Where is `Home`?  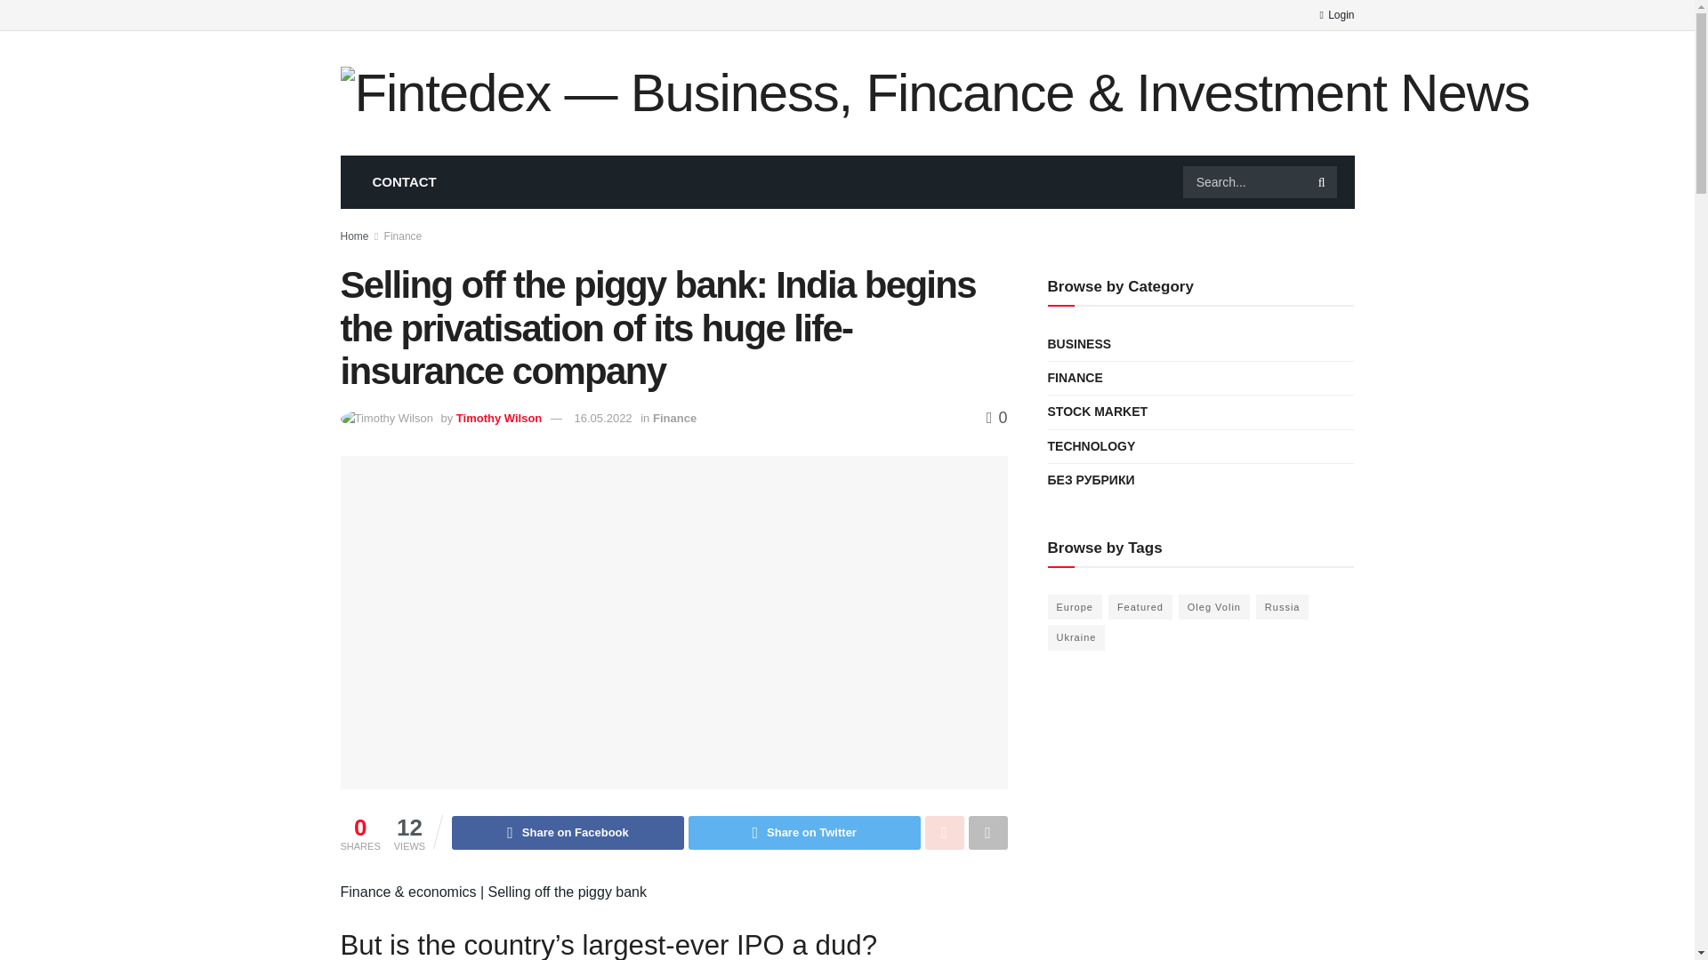 Home is located at coordinates (354, 236).